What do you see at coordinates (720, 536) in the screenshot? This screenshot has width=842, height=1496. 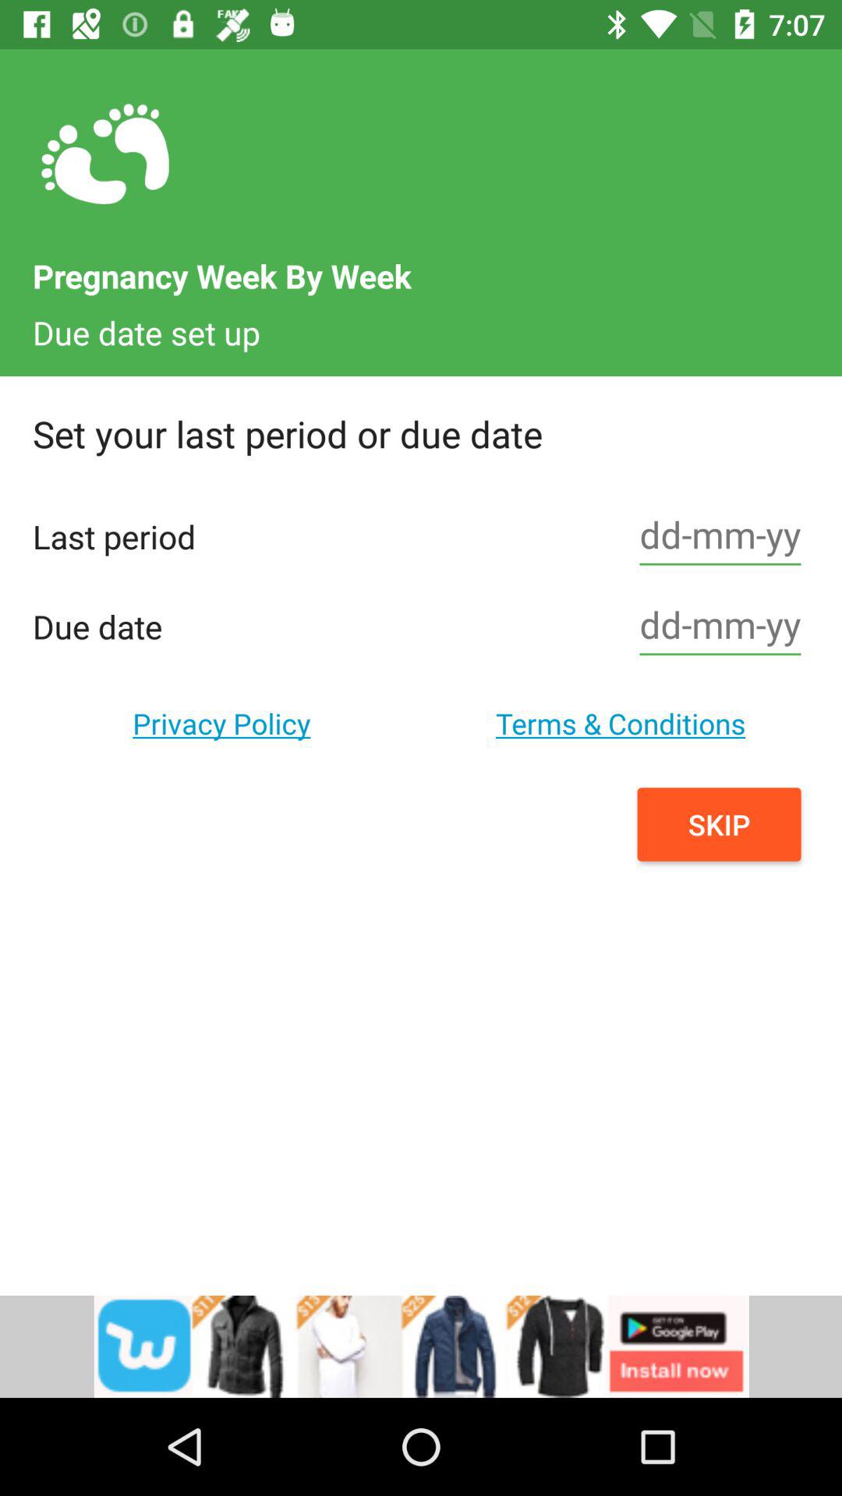 I see `enter date` at bounding box center [720, 536].